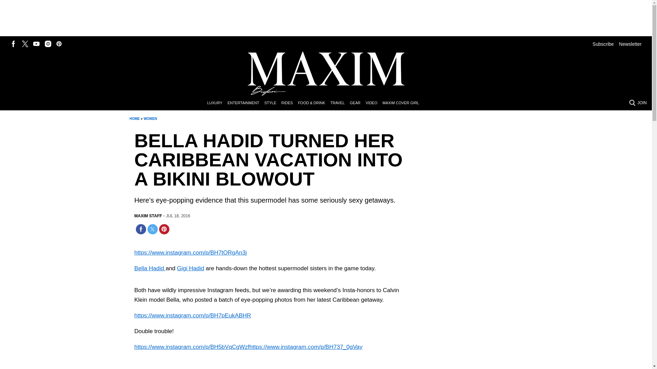 The height and width of the screenshot is (369, 657). Describe the element at coordinates (374, 103) in the screenshot. I see `VIDEO` at that location.